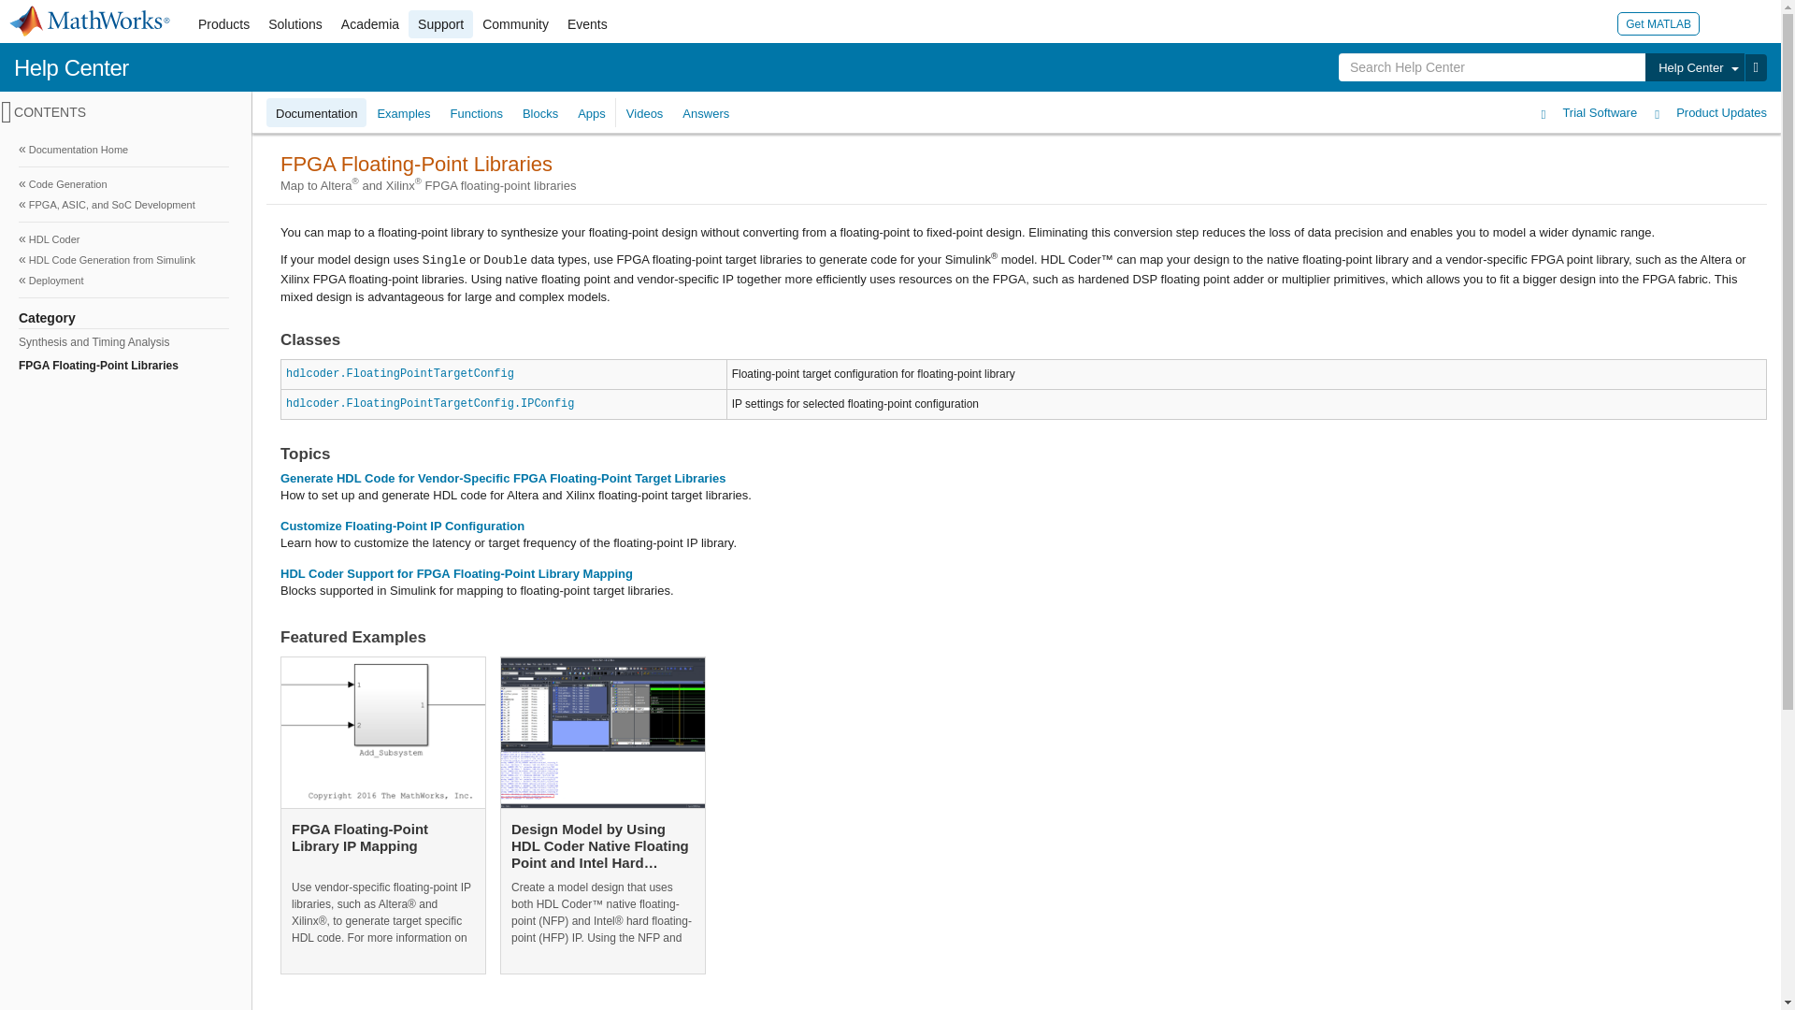  I want to click on Academia, so click(370, 24).